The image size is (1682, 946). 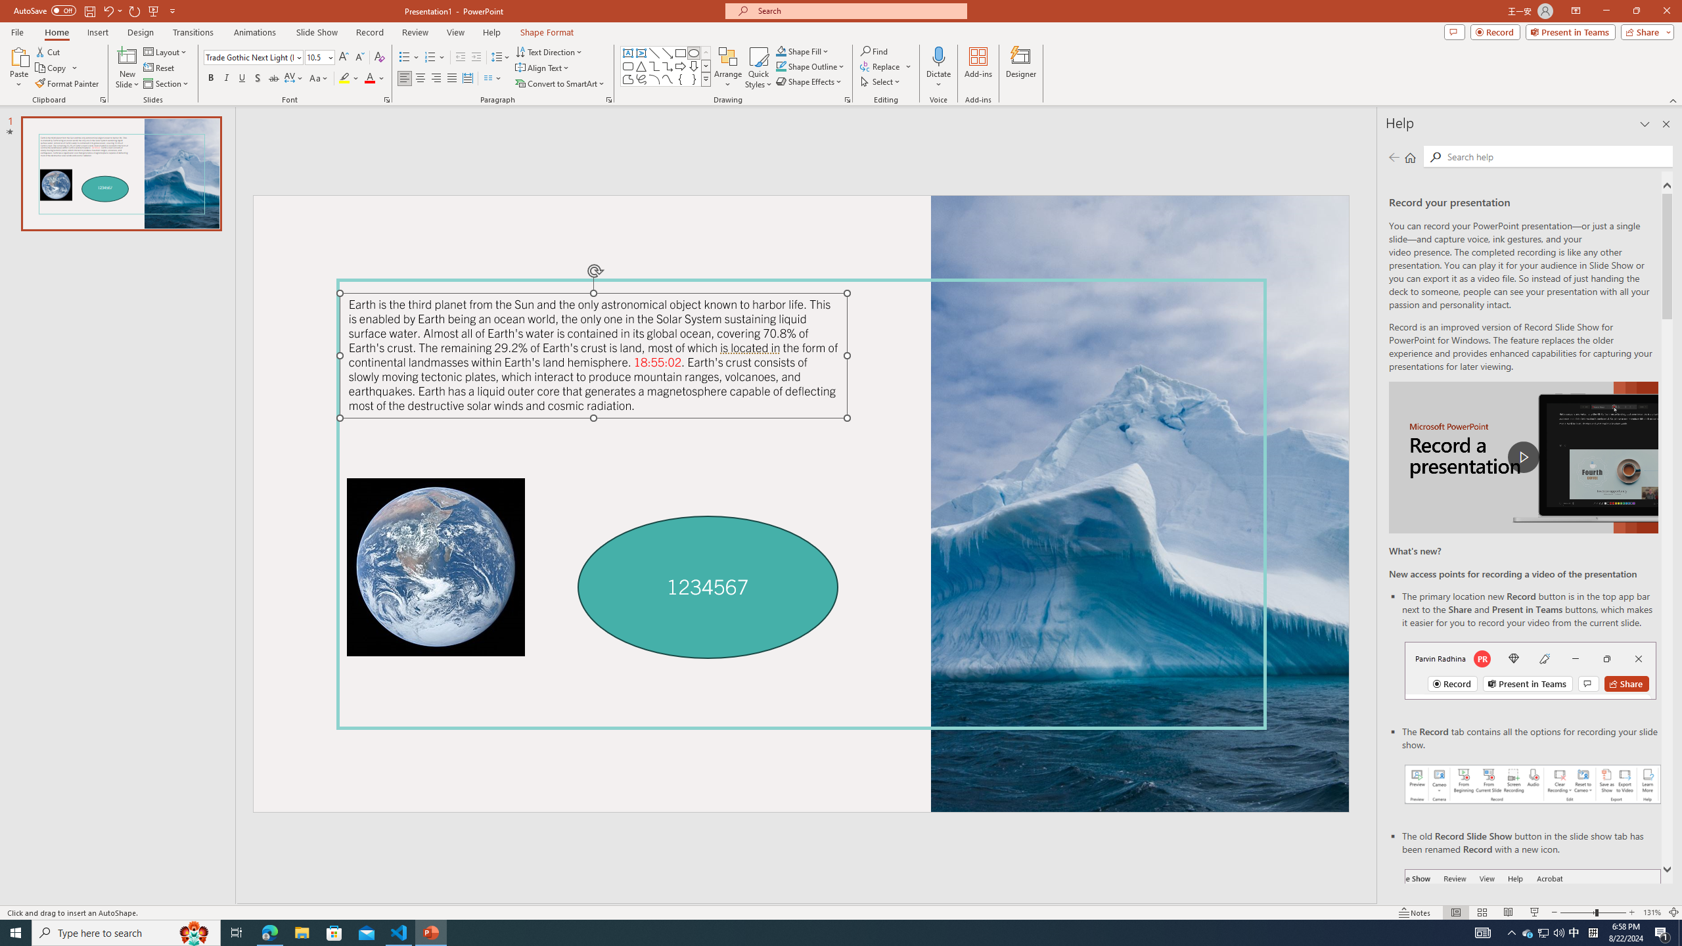 What do you see at coordinates (19, 68) in the screenshot?
I see `Paste` at bounding box center [19, 68].